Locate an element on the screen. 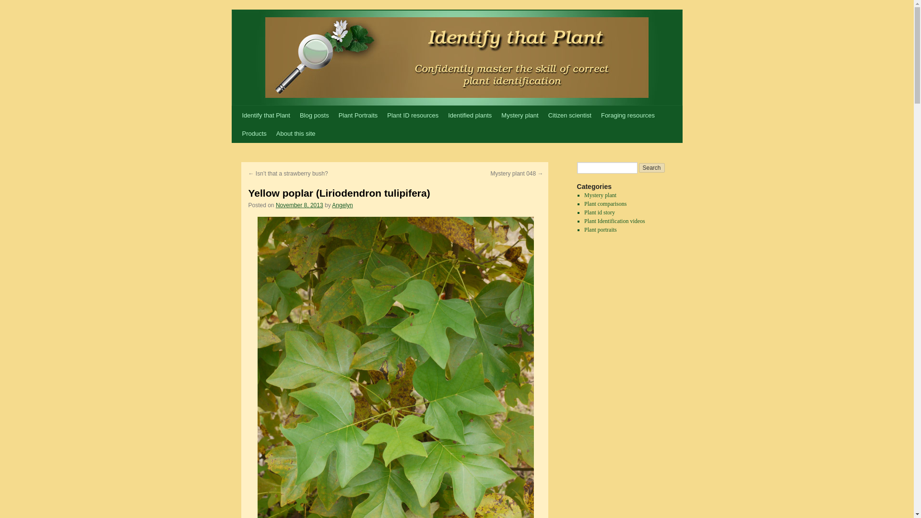  Plant id story is located at coordinates (600, 212).